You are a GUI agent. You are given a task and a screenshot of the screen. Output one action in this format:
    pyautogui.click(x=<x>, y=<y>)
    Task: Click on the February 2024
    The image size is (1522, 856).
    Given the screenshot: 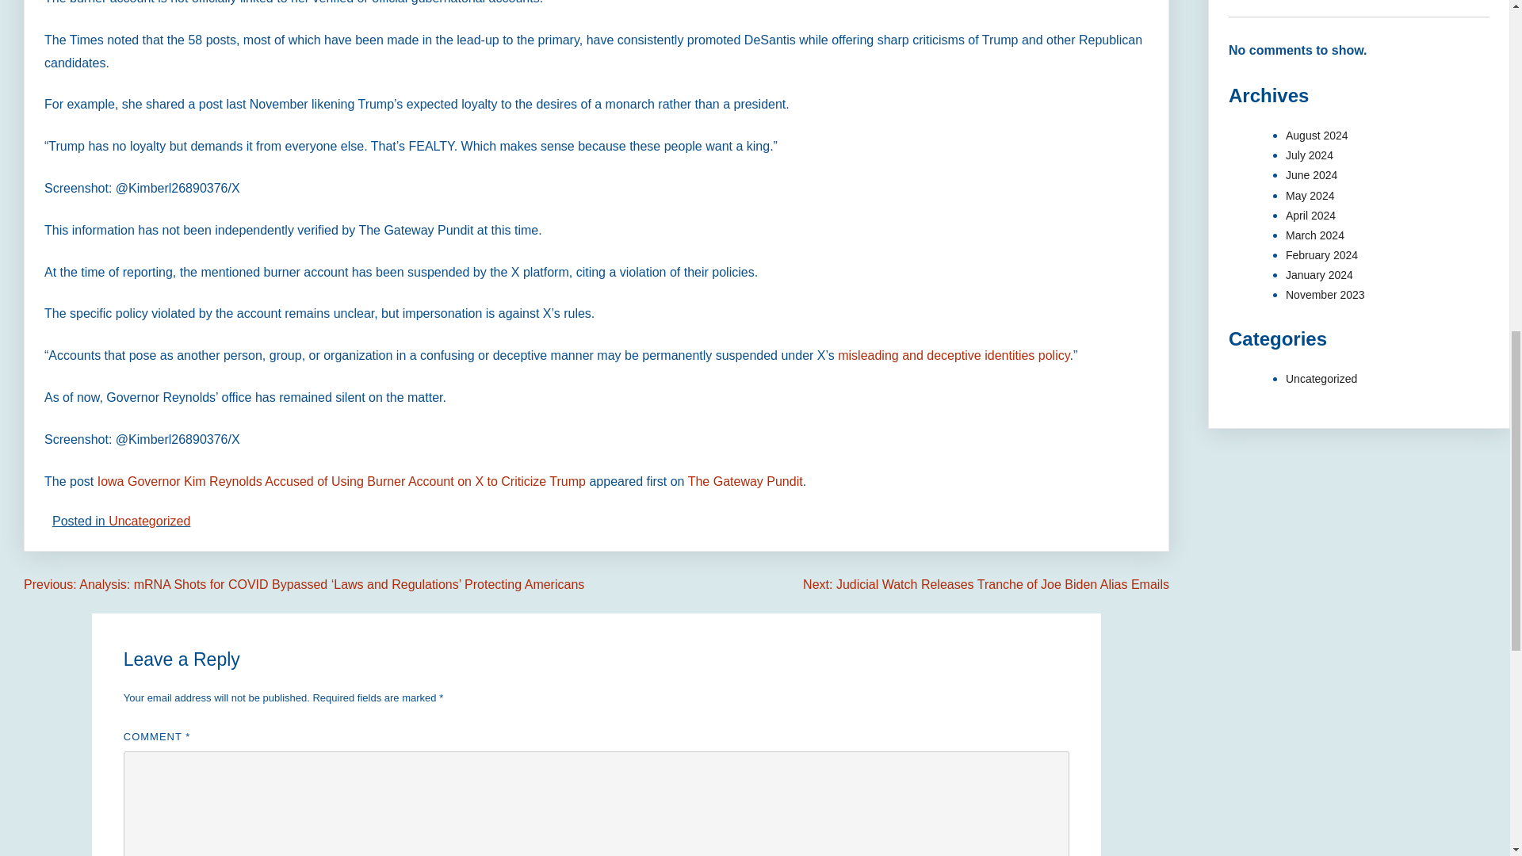 What is the action you would take?
    pyautogui.click(x=1321, y=255)
    